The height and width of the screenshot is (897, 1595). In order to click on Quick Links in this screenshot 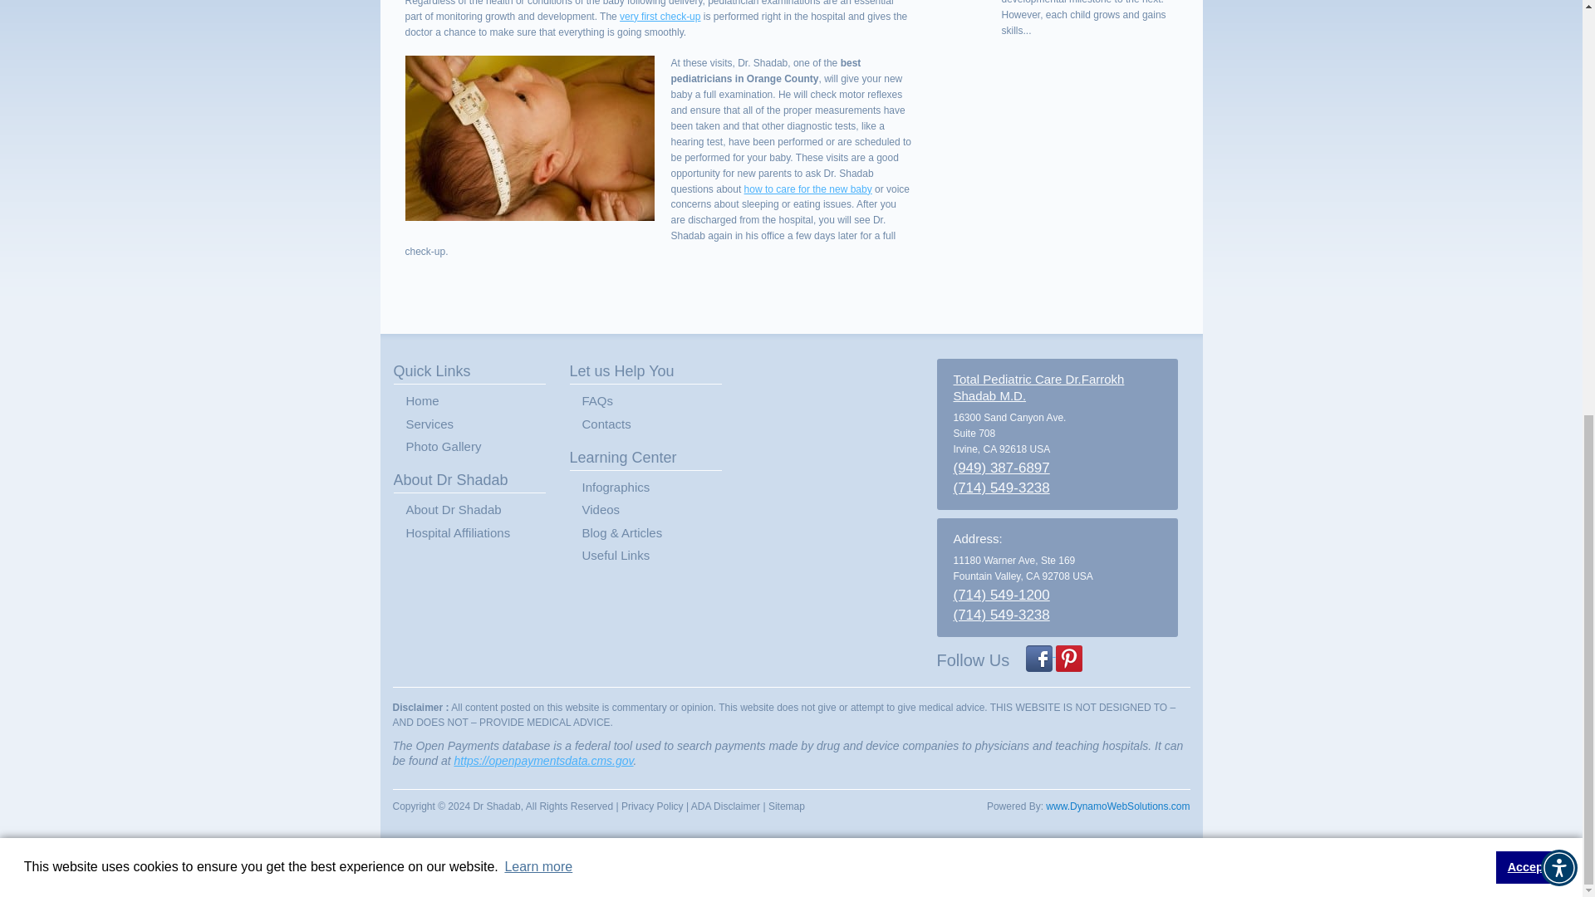, I will do `click(469, 372)`.